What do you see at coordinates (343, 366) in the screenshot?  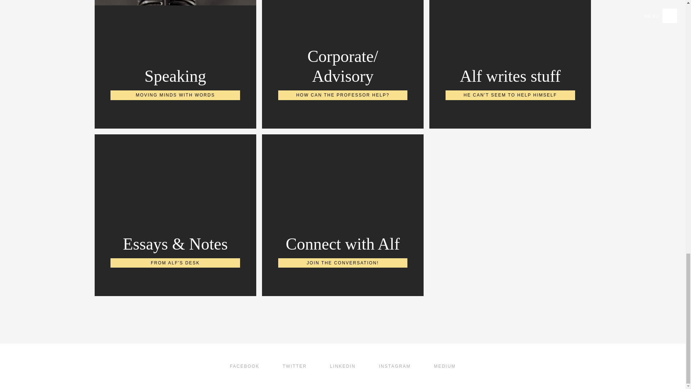 I see `TWITTER` at bounding box center [343, 366].